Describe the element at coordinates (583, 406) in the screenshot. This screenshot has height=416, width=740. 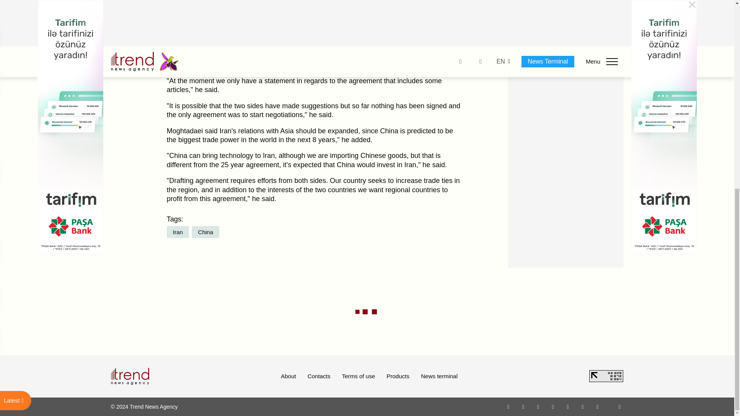
I see `LinkedIn` at that location.